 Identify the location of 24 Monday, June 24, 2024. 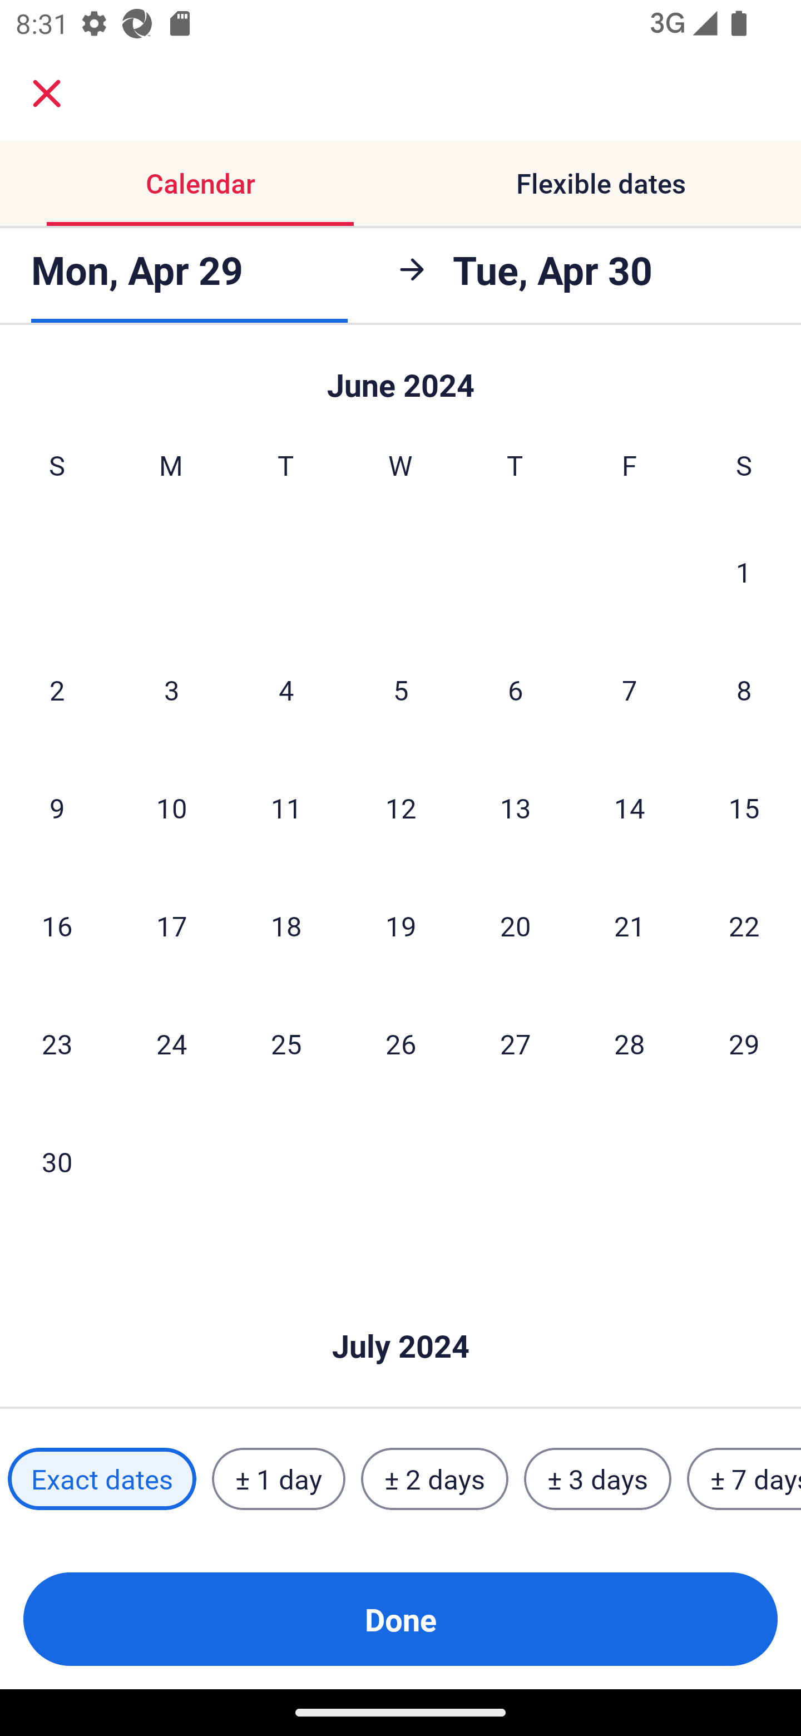
(171, 1043).